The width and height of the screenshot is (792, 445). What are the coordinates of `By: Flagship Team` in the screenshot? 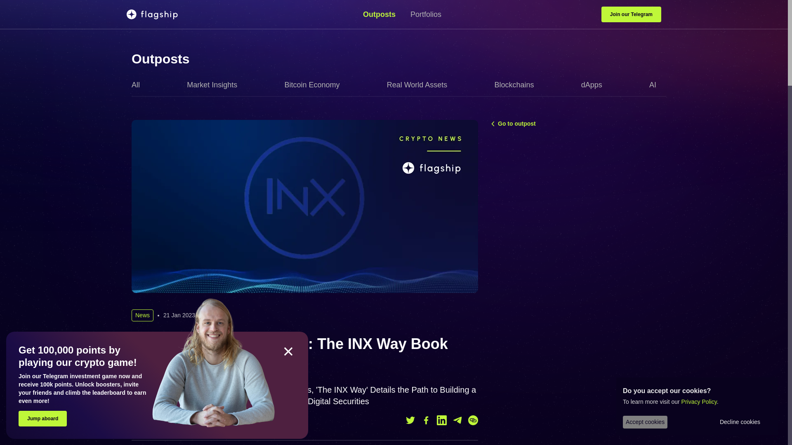 It's located at (164, 420).